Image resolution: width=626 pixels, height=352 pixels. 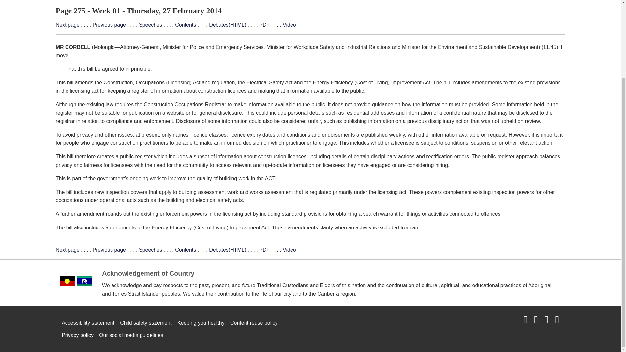 I want to click on Child safety statement, so click(x=146, y=323).